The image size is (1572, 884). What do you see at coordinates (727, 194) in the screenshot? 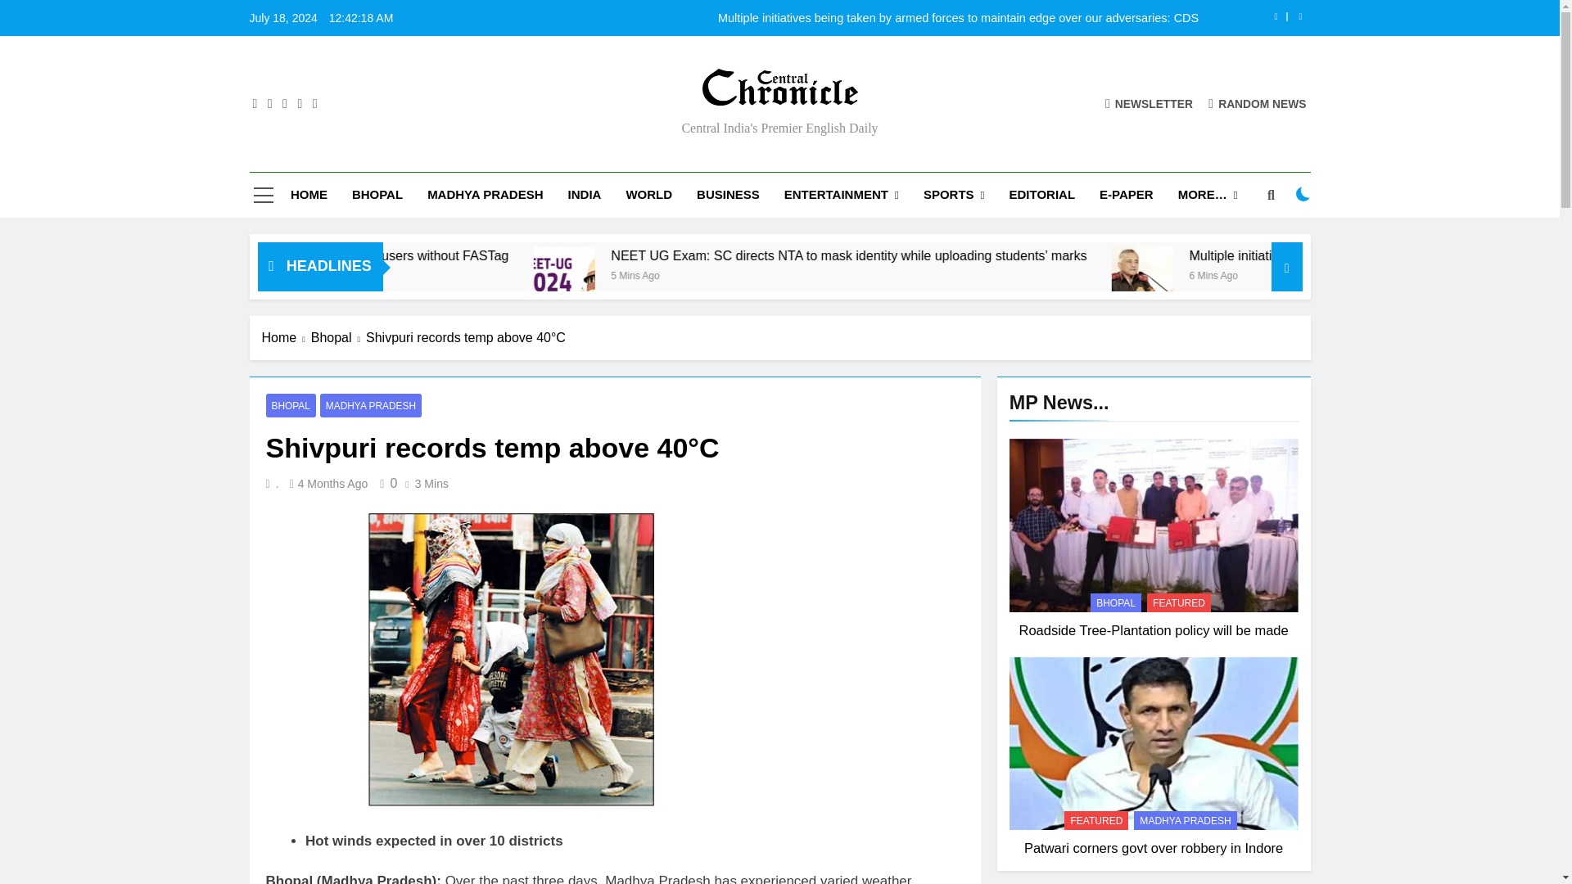
I see `BUSINESS` at bounding box center [727, 194].